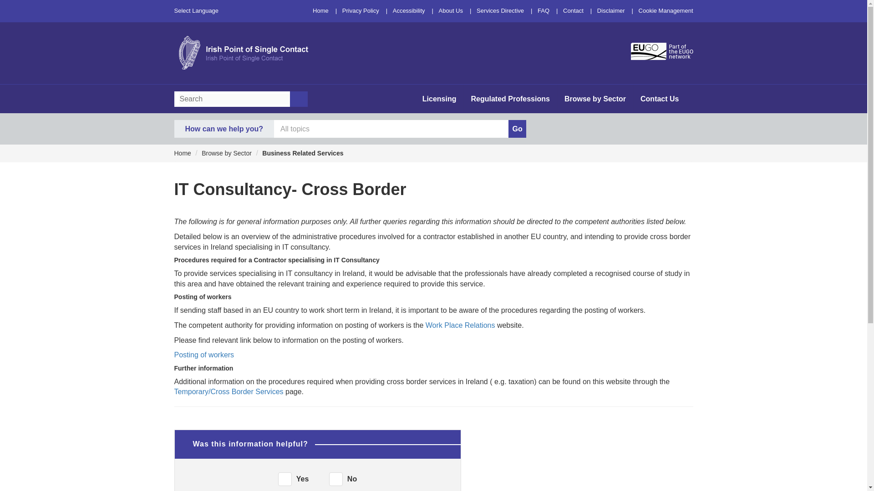  What do you see at coordinates (544, 11) in the screenshot?
I see `FAQ` at bounding box center [544, 11].